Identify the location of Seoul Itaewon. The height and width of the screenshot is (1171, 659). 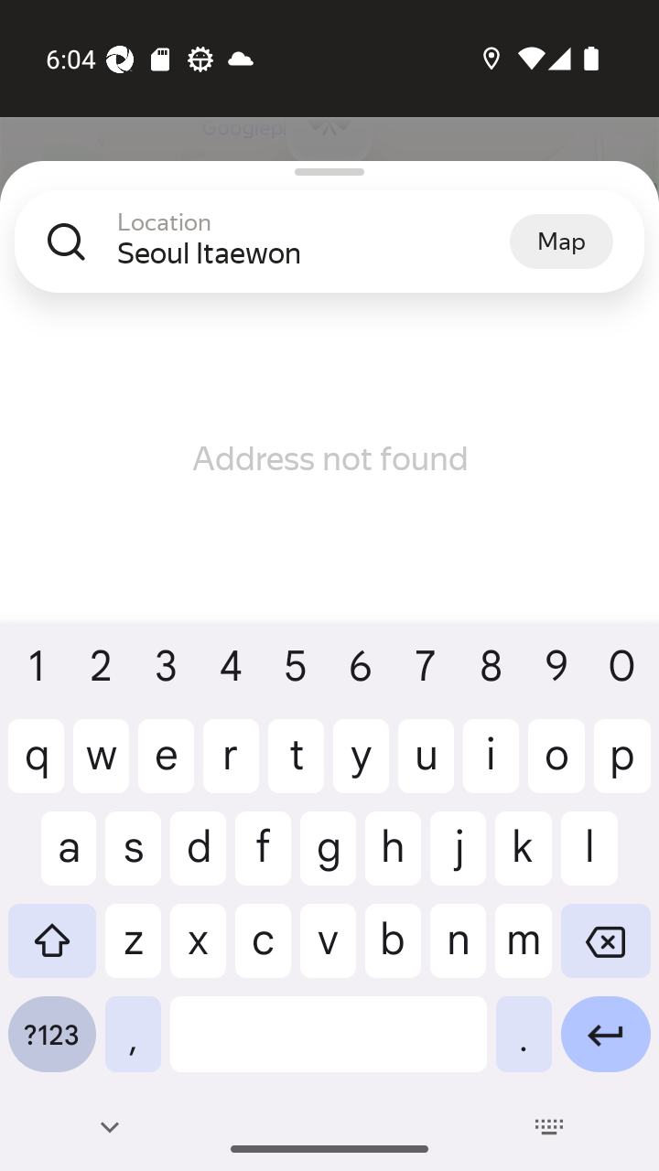
(313, 252).